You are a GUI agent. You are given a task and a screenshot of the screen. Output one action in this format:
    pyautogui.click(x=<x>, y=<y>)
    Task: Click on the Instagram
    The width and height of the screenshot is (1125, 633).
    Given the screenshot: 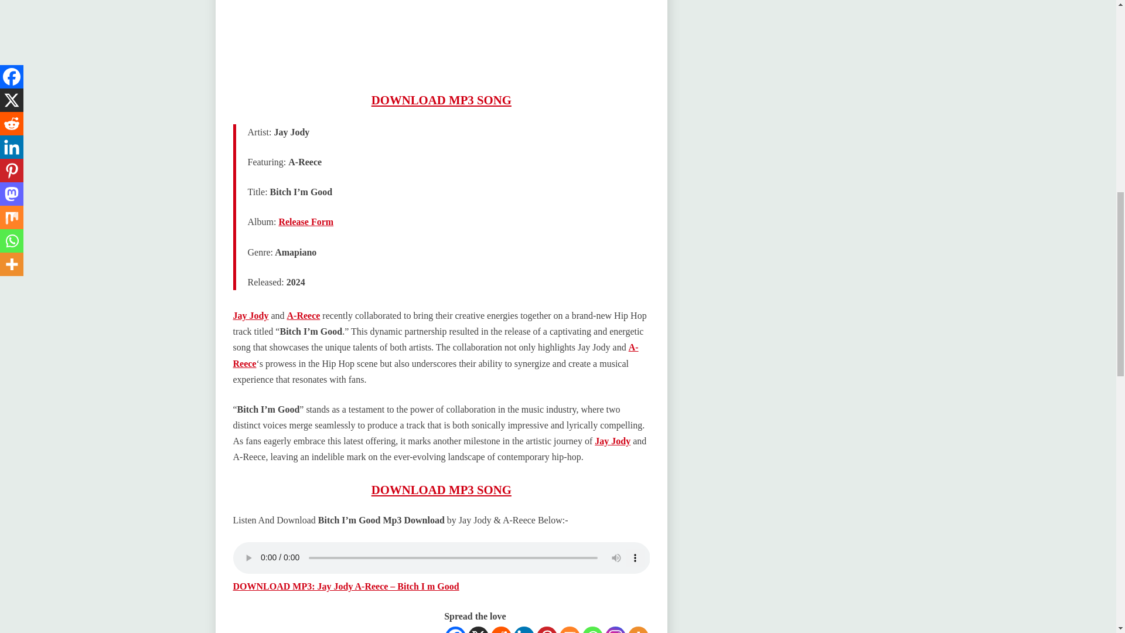 What is the action you would take?
    pyautogui.click(x=615, y=629)
    